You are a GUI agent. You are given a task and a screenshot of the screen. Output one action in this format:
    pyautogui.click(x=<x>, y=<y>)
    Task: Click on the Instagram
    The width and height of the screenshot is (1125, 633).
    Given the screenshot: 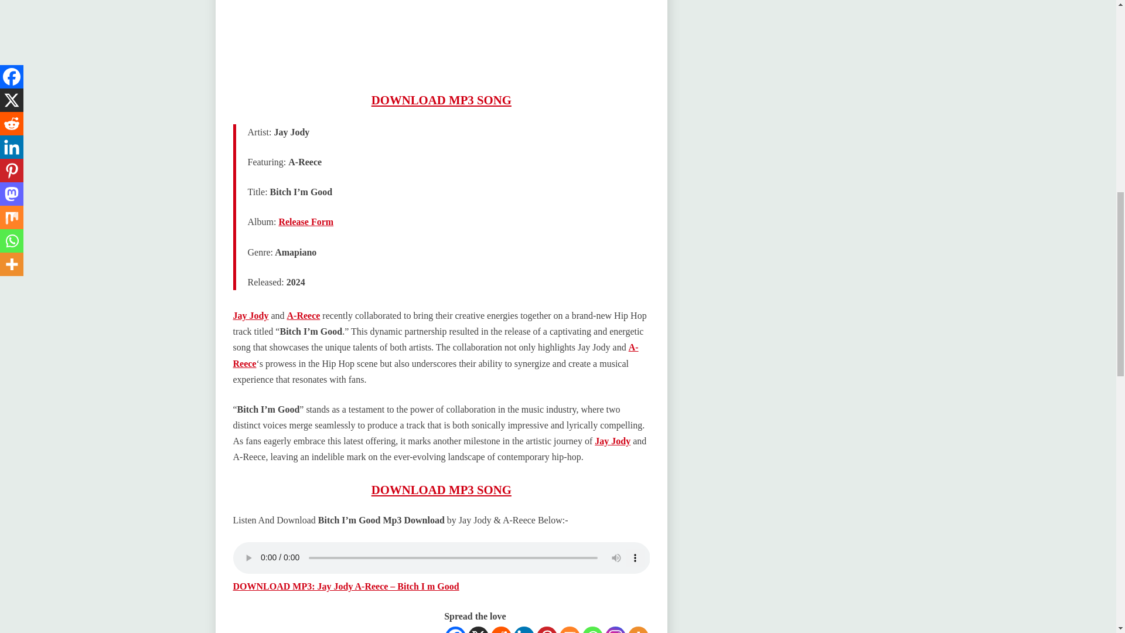 What is the action you would take?
    pyautogui.click(x=615, y=629)
    